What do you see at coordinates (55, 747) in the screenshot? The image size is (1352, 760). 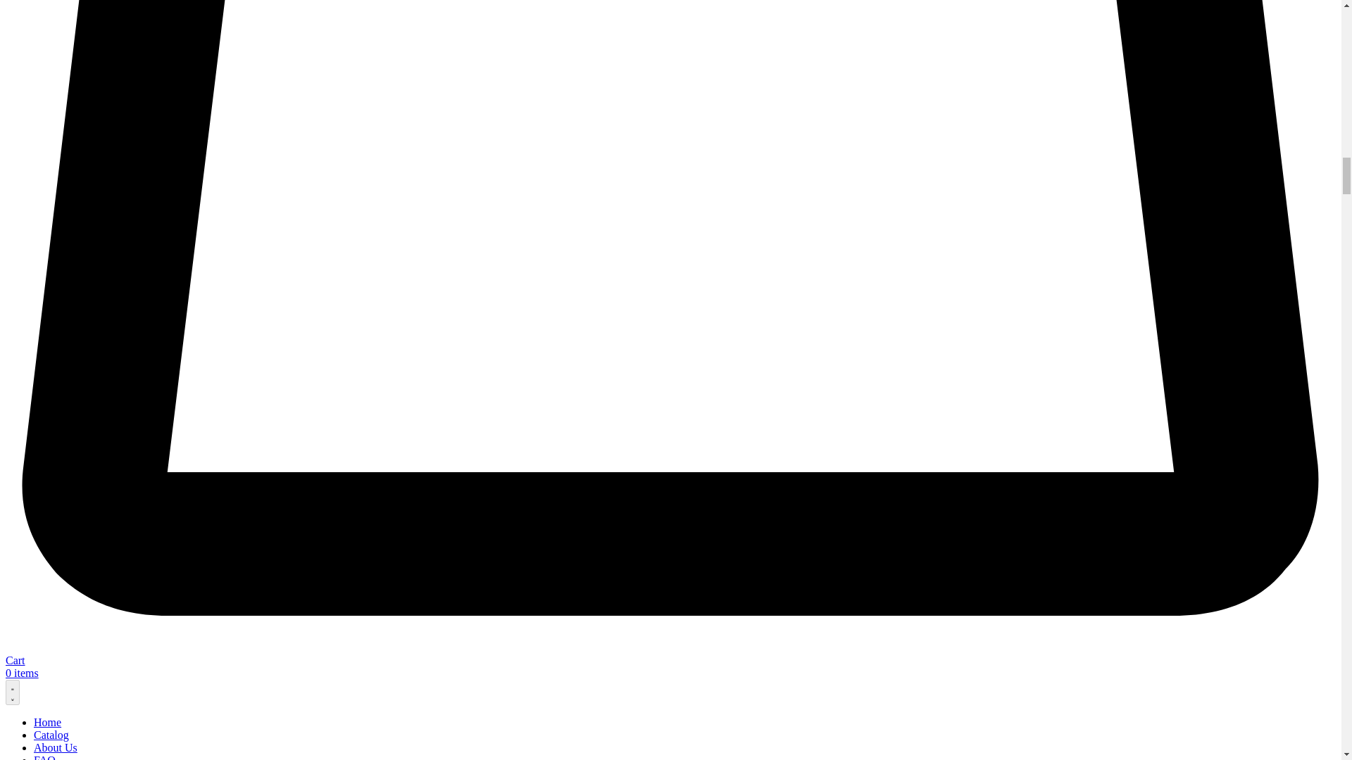 I see `About Us` at bounding box center [55, 747].